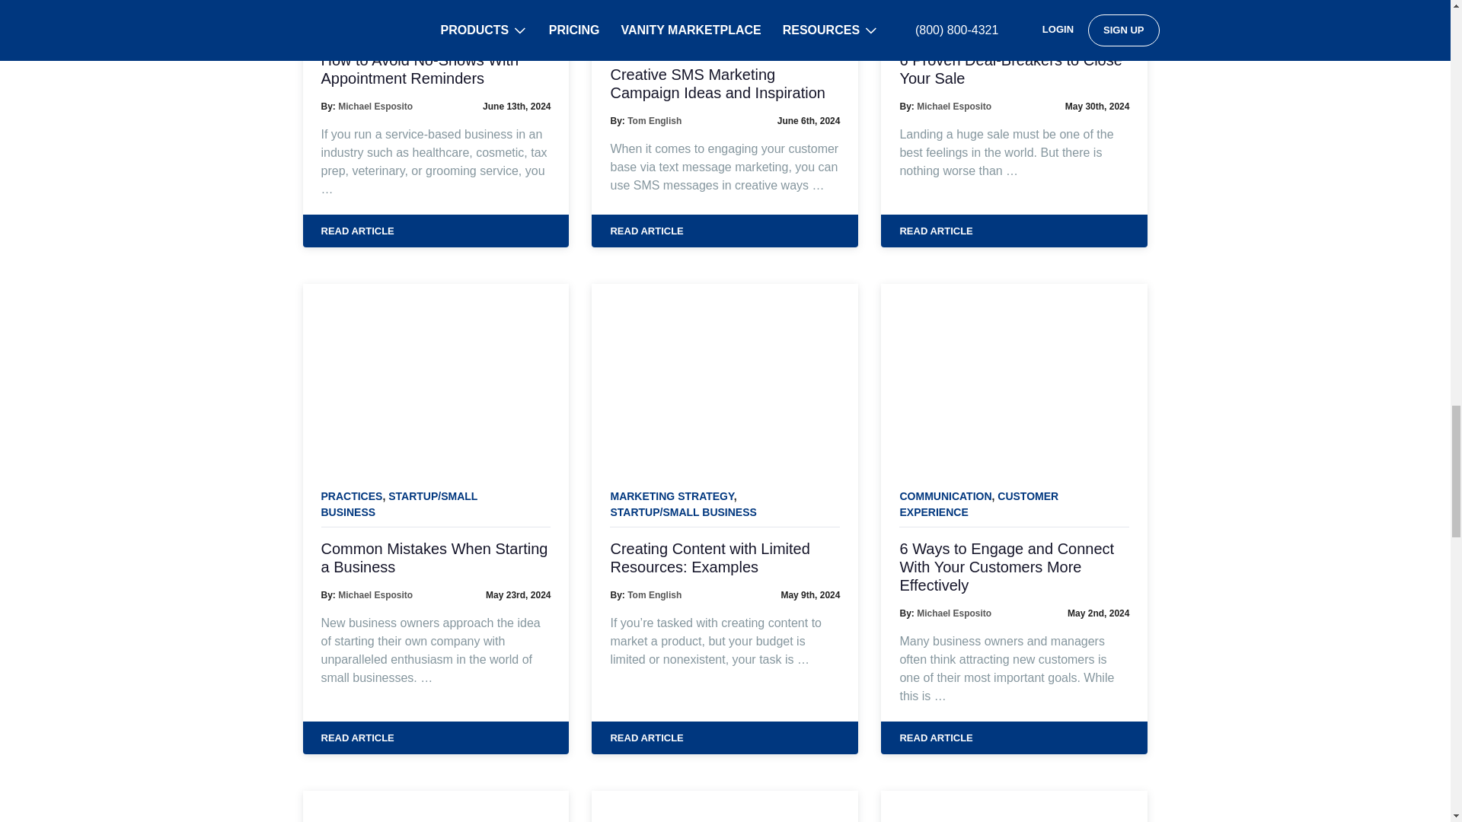 This screenshot has height=822, width=1462. What do you see at coordinates (653, 595) in the screenshot?
I see `Posts by Tom English` at bounding box center [653, 595].